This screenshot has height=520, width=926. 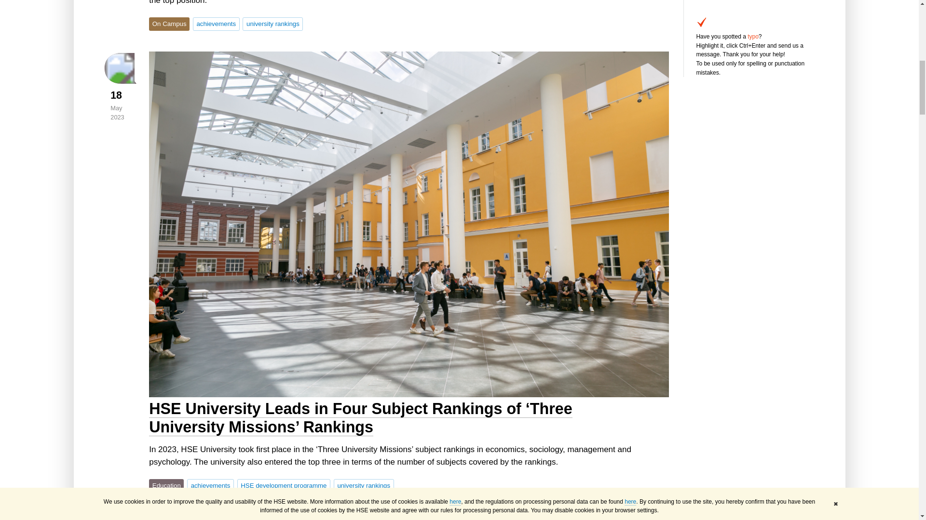 What do you see at coordinates (272, 24) in the screenshot?
I see `university rankings` at bounding box center [272, 24].